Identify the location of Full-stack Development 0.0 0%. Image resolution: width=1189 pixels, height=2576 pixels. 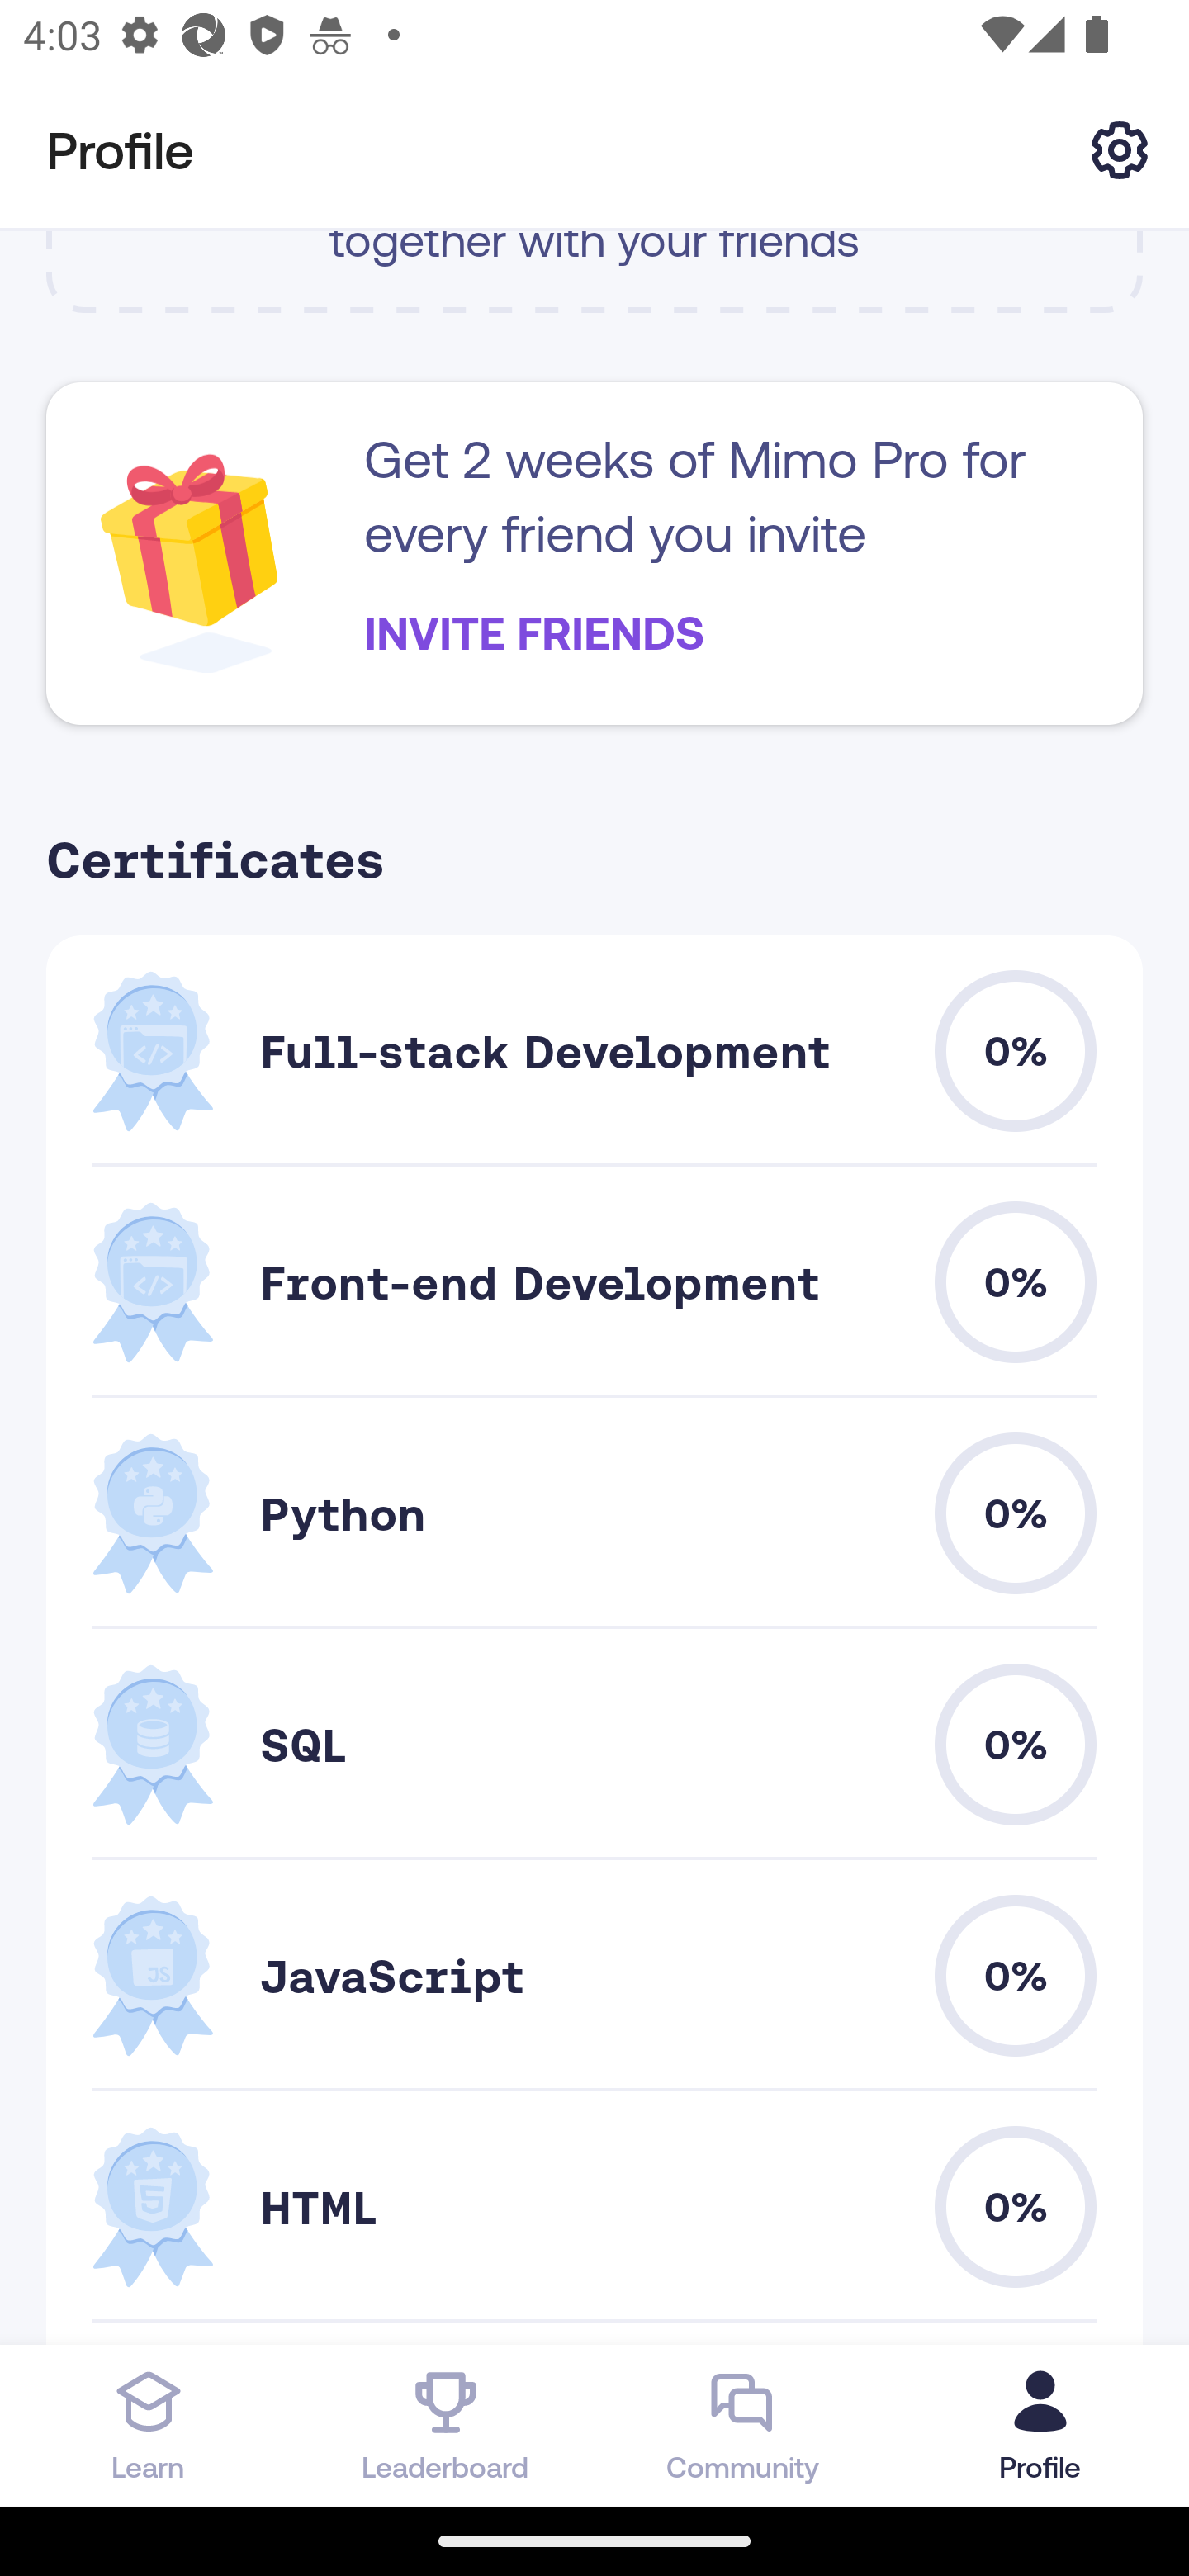
(594, 1050).